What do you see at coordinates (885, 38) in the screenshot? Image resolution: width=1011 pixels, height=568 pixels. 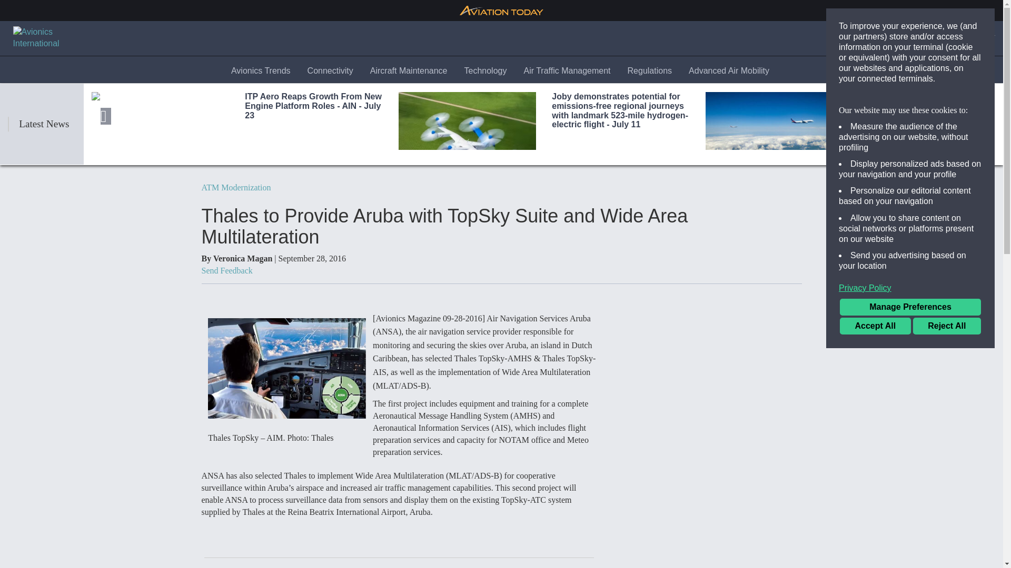 I see `Search` at bounding box center [885, 38].